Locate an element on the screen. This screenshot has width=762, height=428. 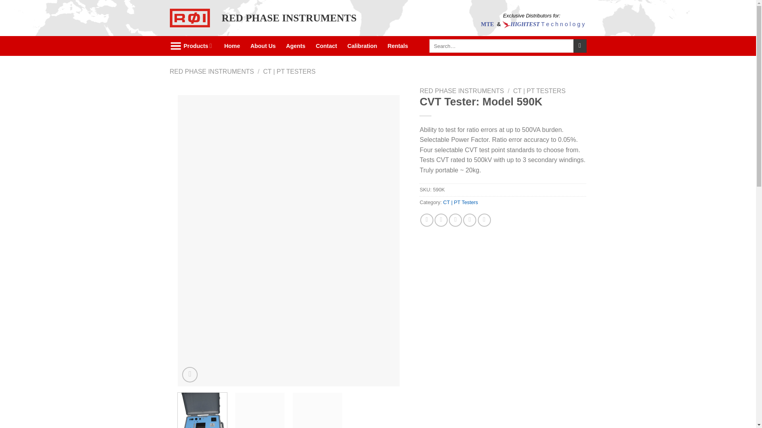
Share on Twitter is located at coordinates (441, 220).